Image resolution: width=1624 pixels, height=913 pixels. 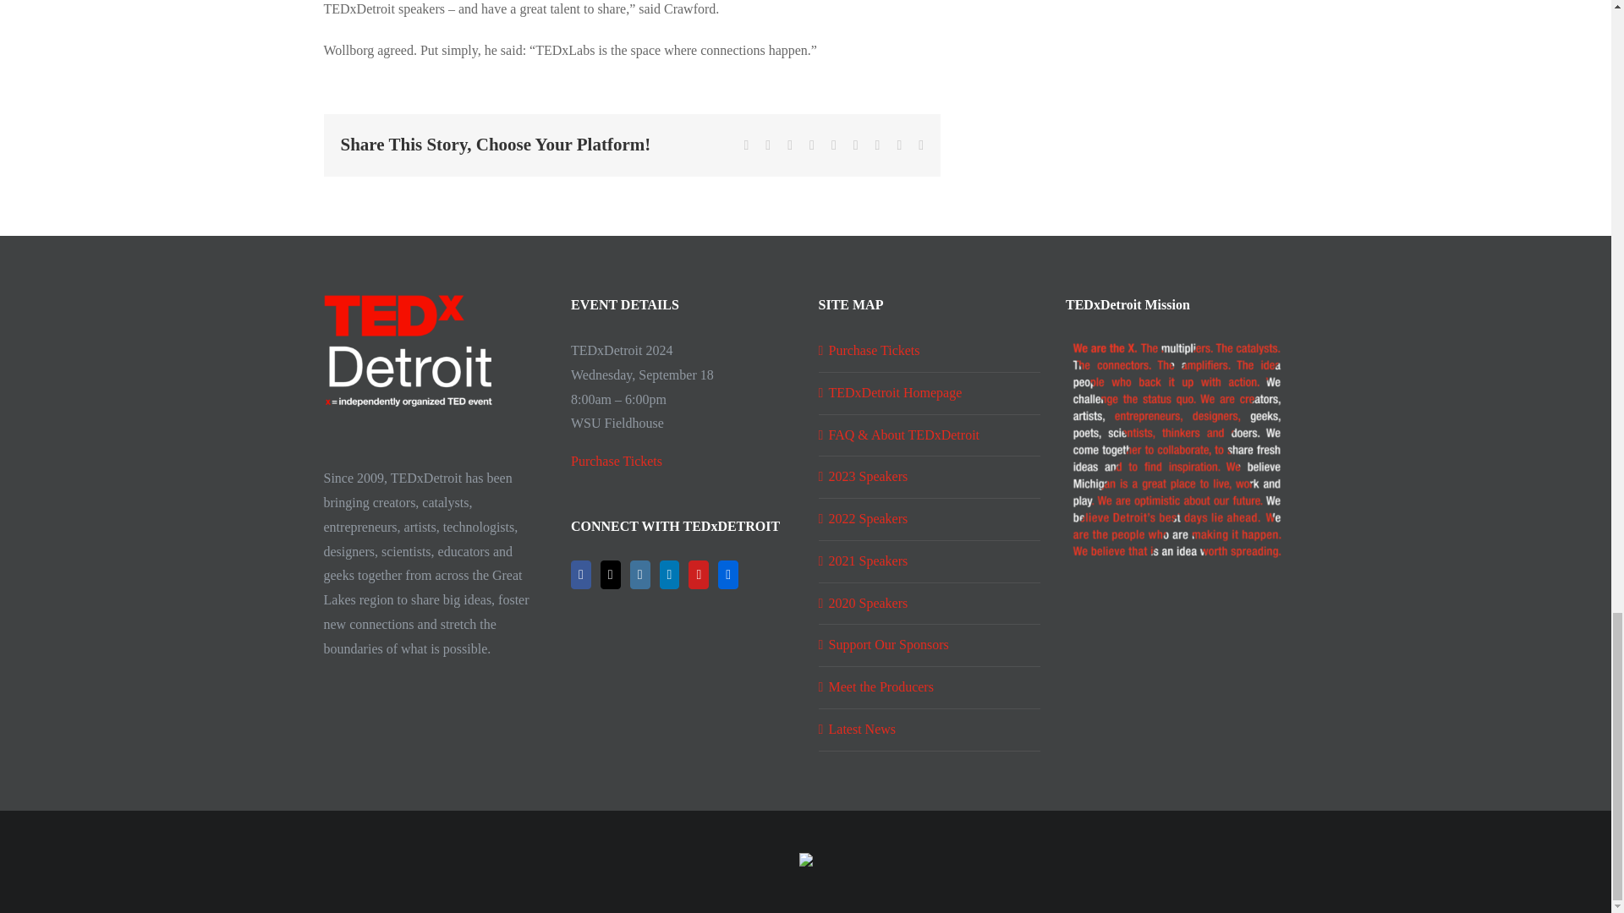 I want to click on Vk, so click(x=898, y=145).